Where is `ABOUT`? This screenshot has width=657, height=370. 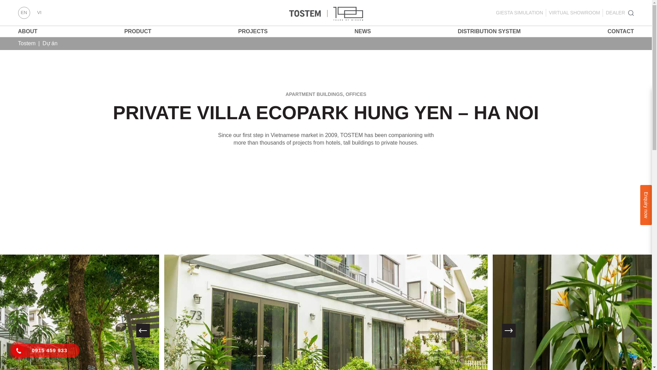
ABOUT is located at coordinates (27, 32).